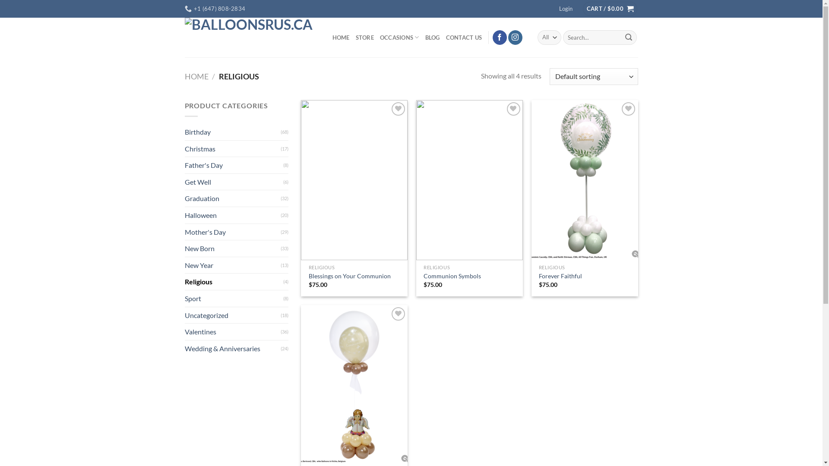 The height and width of the screenshot is (466, 829). What do you see at coordinates (233, 249) in the screenshot?
I see `New Born` at bounding box center [233, 249].